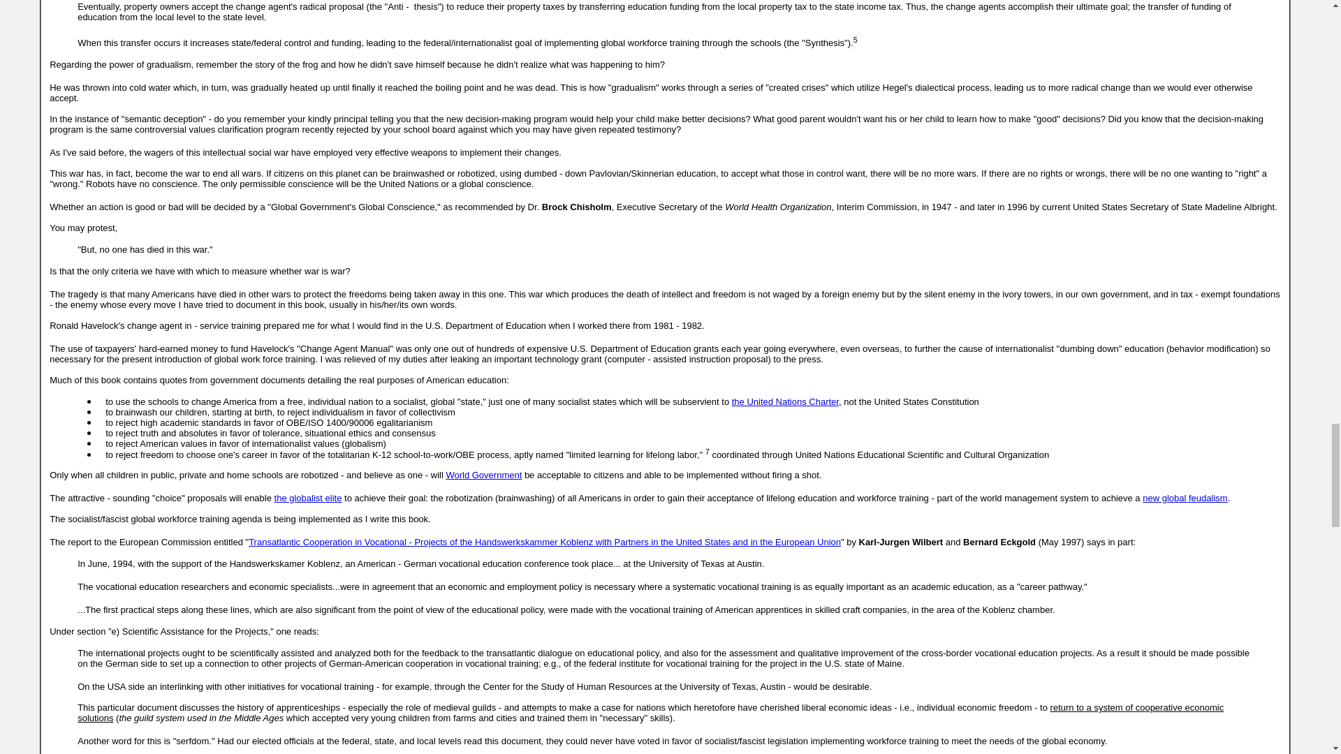 This screenshot has height=754, width=1341. I want to click on the United Nations Charter, so click(785, 402).